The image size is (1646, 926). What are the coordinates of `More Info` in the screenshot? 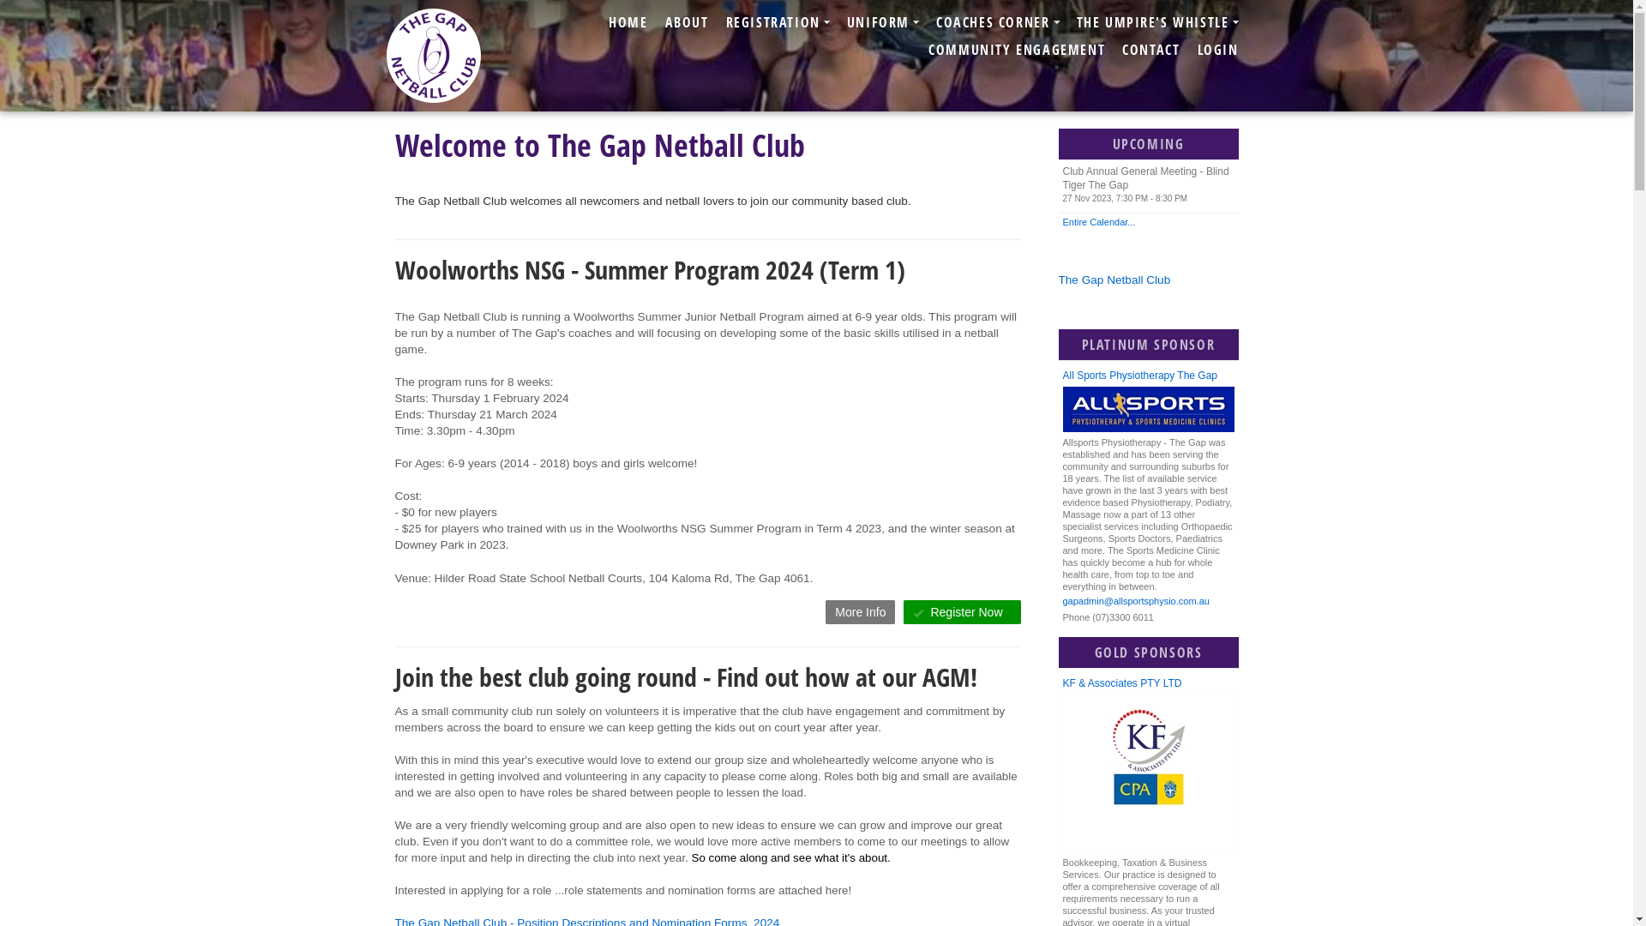 It's located at (861, 612).